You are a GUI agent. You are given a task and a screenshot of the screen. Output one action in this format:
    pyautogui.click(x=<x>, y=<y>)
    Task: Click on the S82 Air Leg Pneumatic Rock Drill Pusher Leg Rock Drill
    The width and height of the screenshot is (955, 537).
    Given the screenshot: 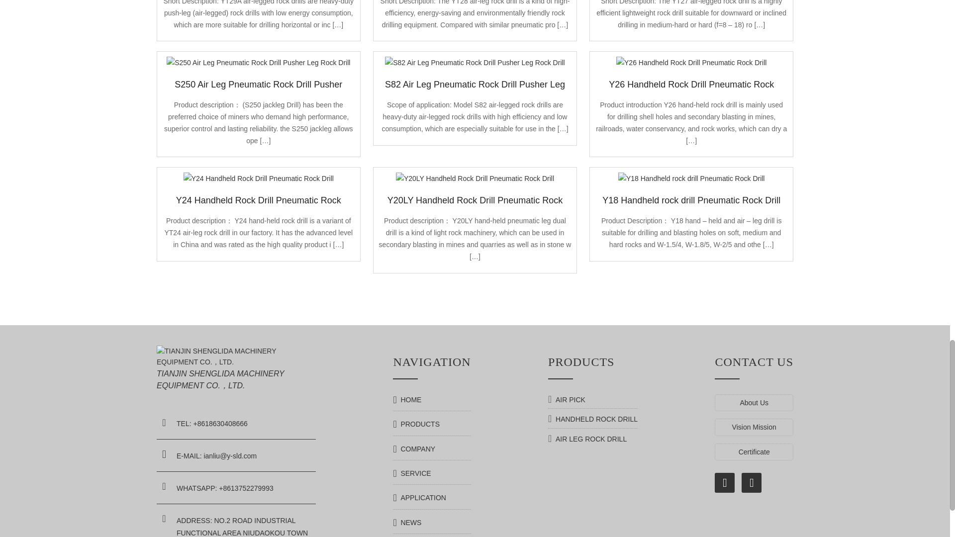 What is the action you would take?
    pyautogui.click(x=475, y=63)
    